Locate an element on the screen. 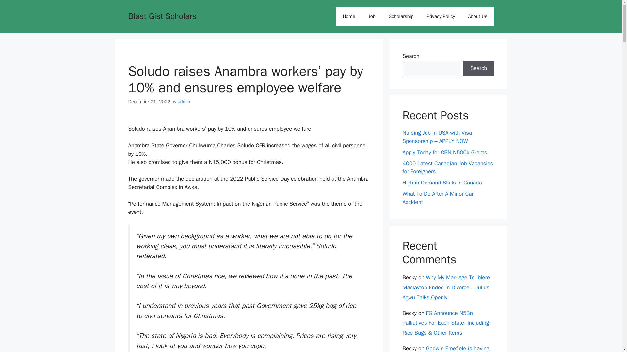  Scholarship is located at coordinates (401, 16).